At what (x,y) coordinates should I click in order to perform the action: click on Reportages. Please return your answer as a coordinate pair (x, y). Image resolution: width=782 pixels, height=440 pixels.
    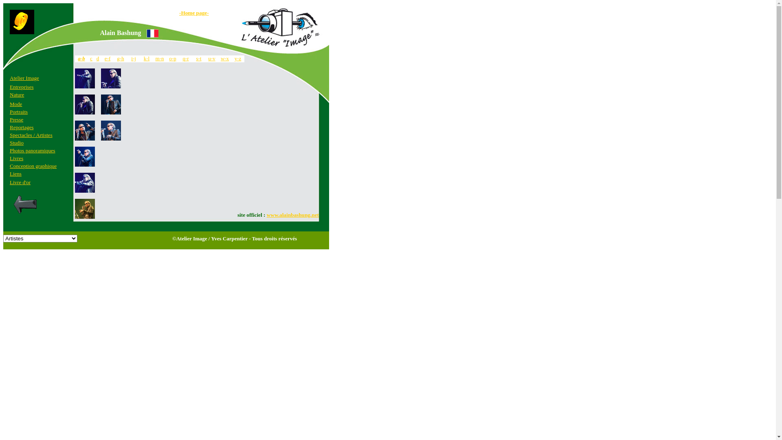
    Looking at the image, I should click on (22, 127).